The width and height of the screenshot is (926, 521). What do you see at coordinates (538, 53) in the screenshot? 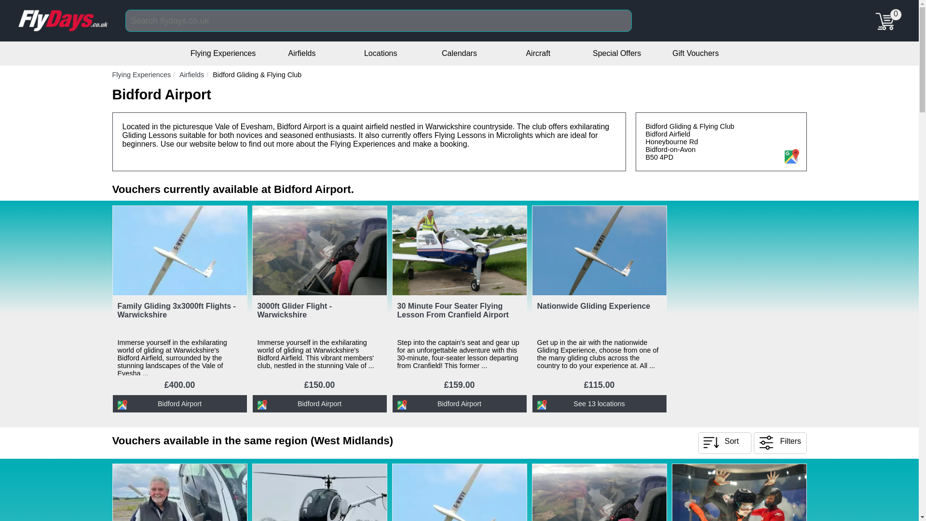
I see `Aircraft` at bounding box center [538, 53].